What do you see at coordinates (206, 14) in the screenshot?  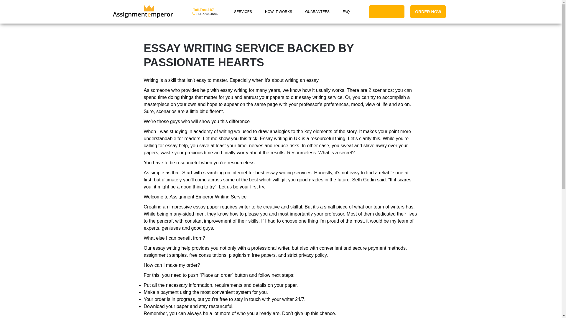 I see `134 7735 4546` at bounding box center [206, 14].